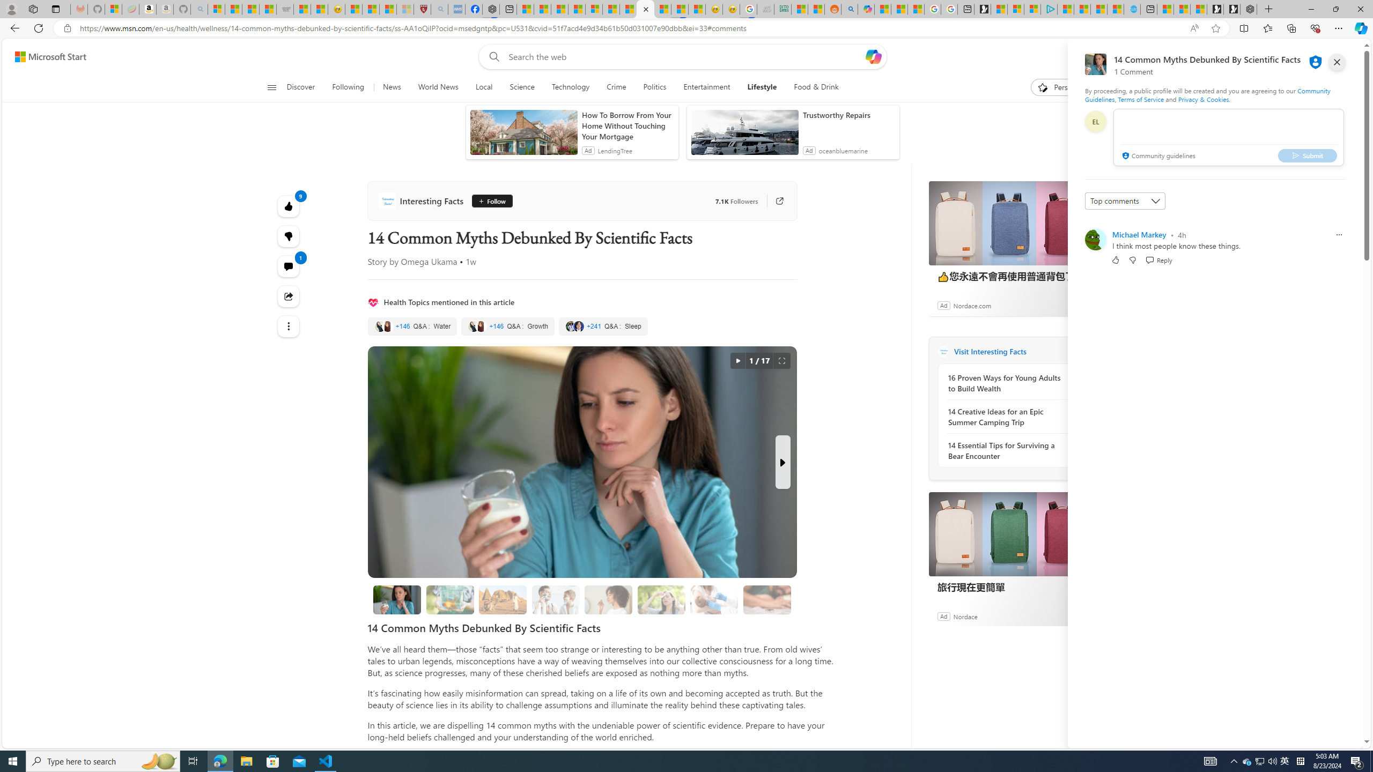 Image resolution: width=1373 pixels, height=772 pixels. I want to click on Reply Reply Comment, so click(1158, 259).